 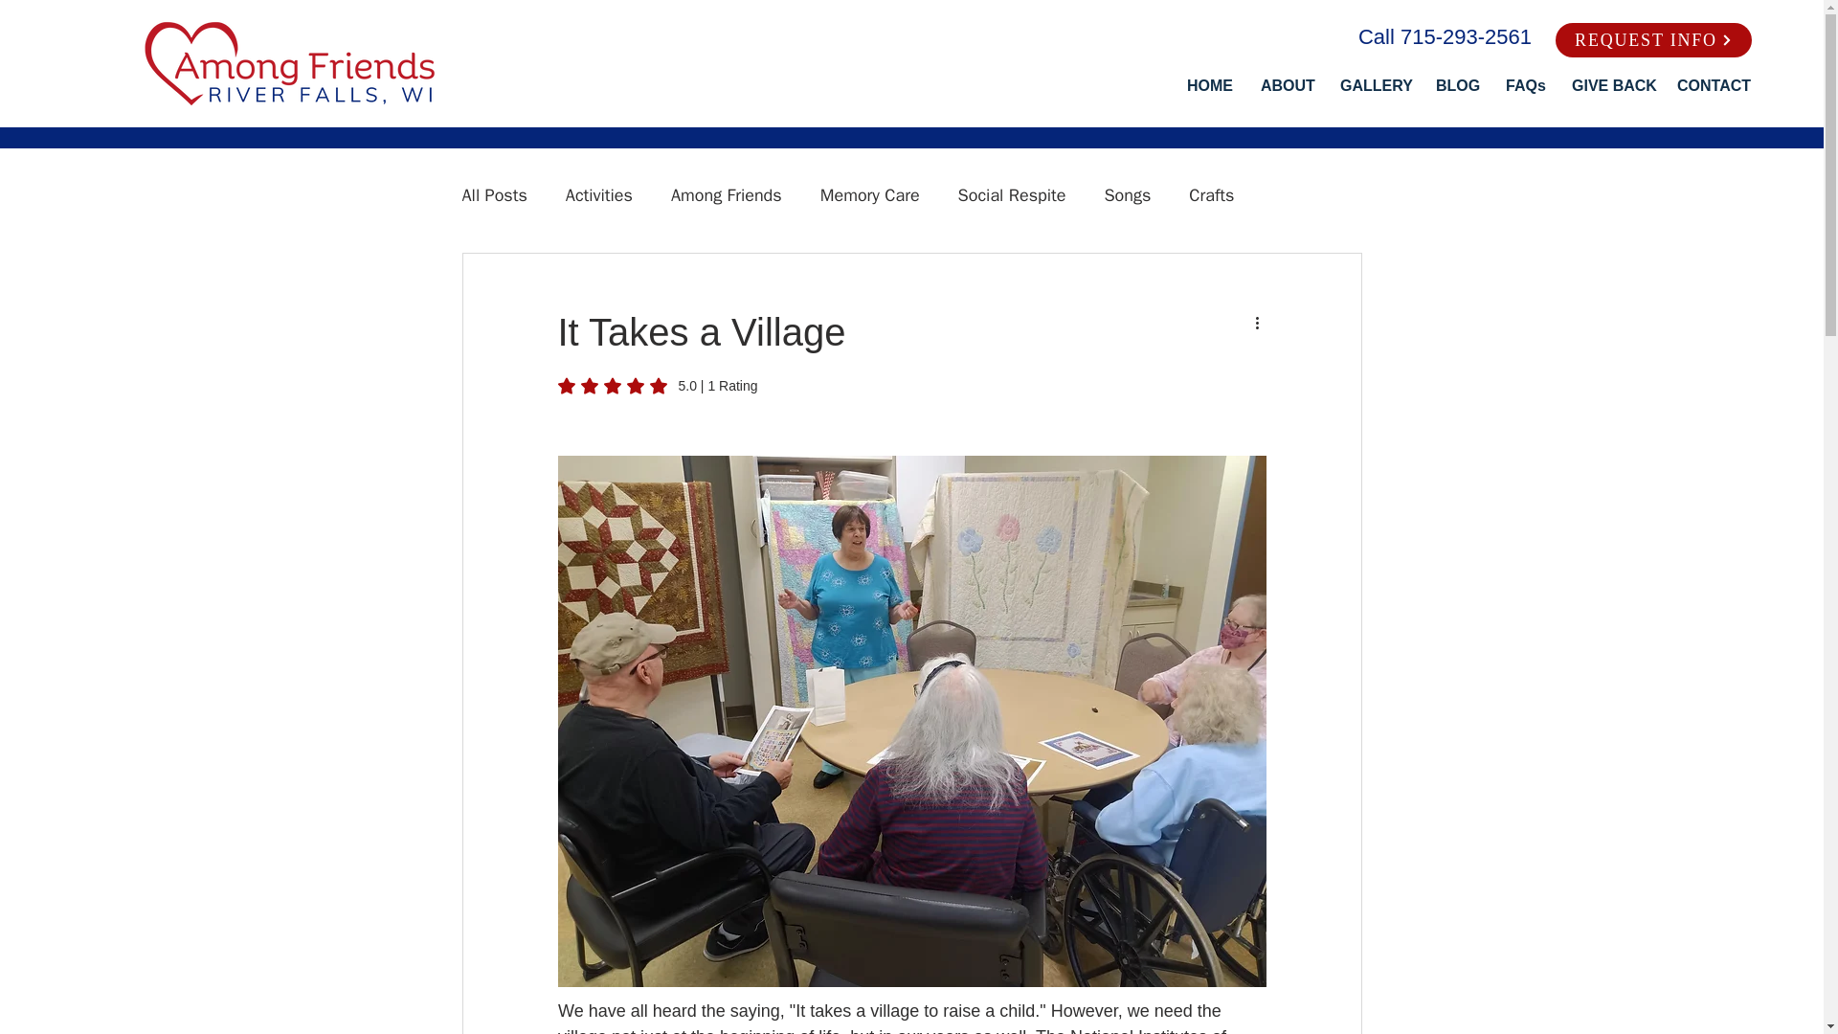 I want to click on Social Respite, so click(x=1011, y=195).